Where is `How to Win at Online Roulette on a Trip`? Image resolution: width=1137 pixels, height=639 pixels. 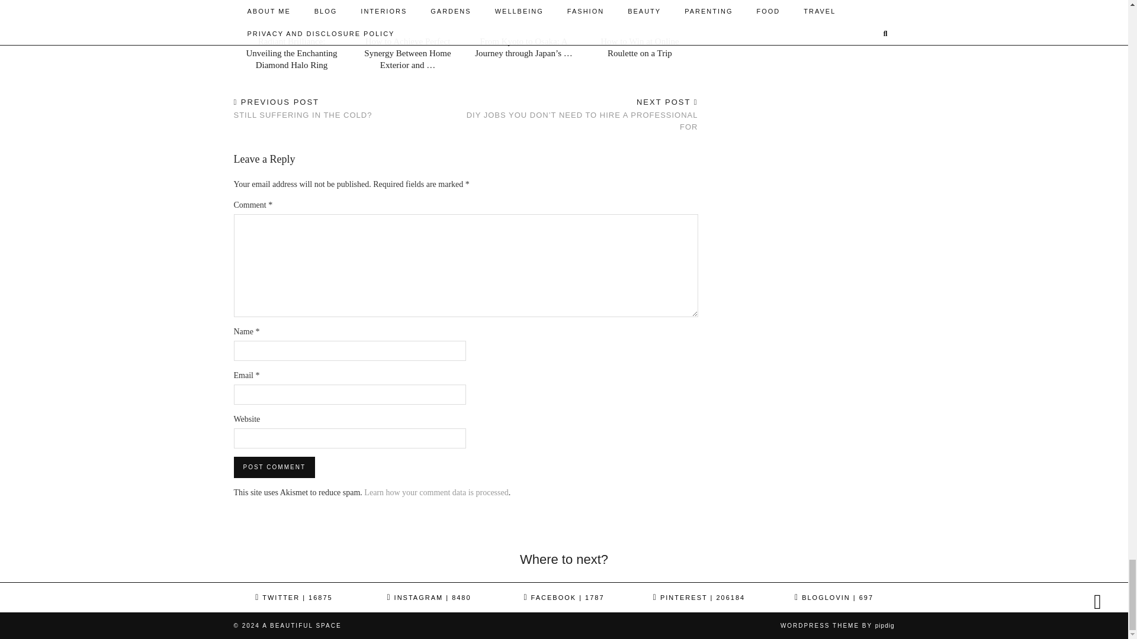
How to Win at Online Roulette on a Trip is located at coordinates (436, 492).